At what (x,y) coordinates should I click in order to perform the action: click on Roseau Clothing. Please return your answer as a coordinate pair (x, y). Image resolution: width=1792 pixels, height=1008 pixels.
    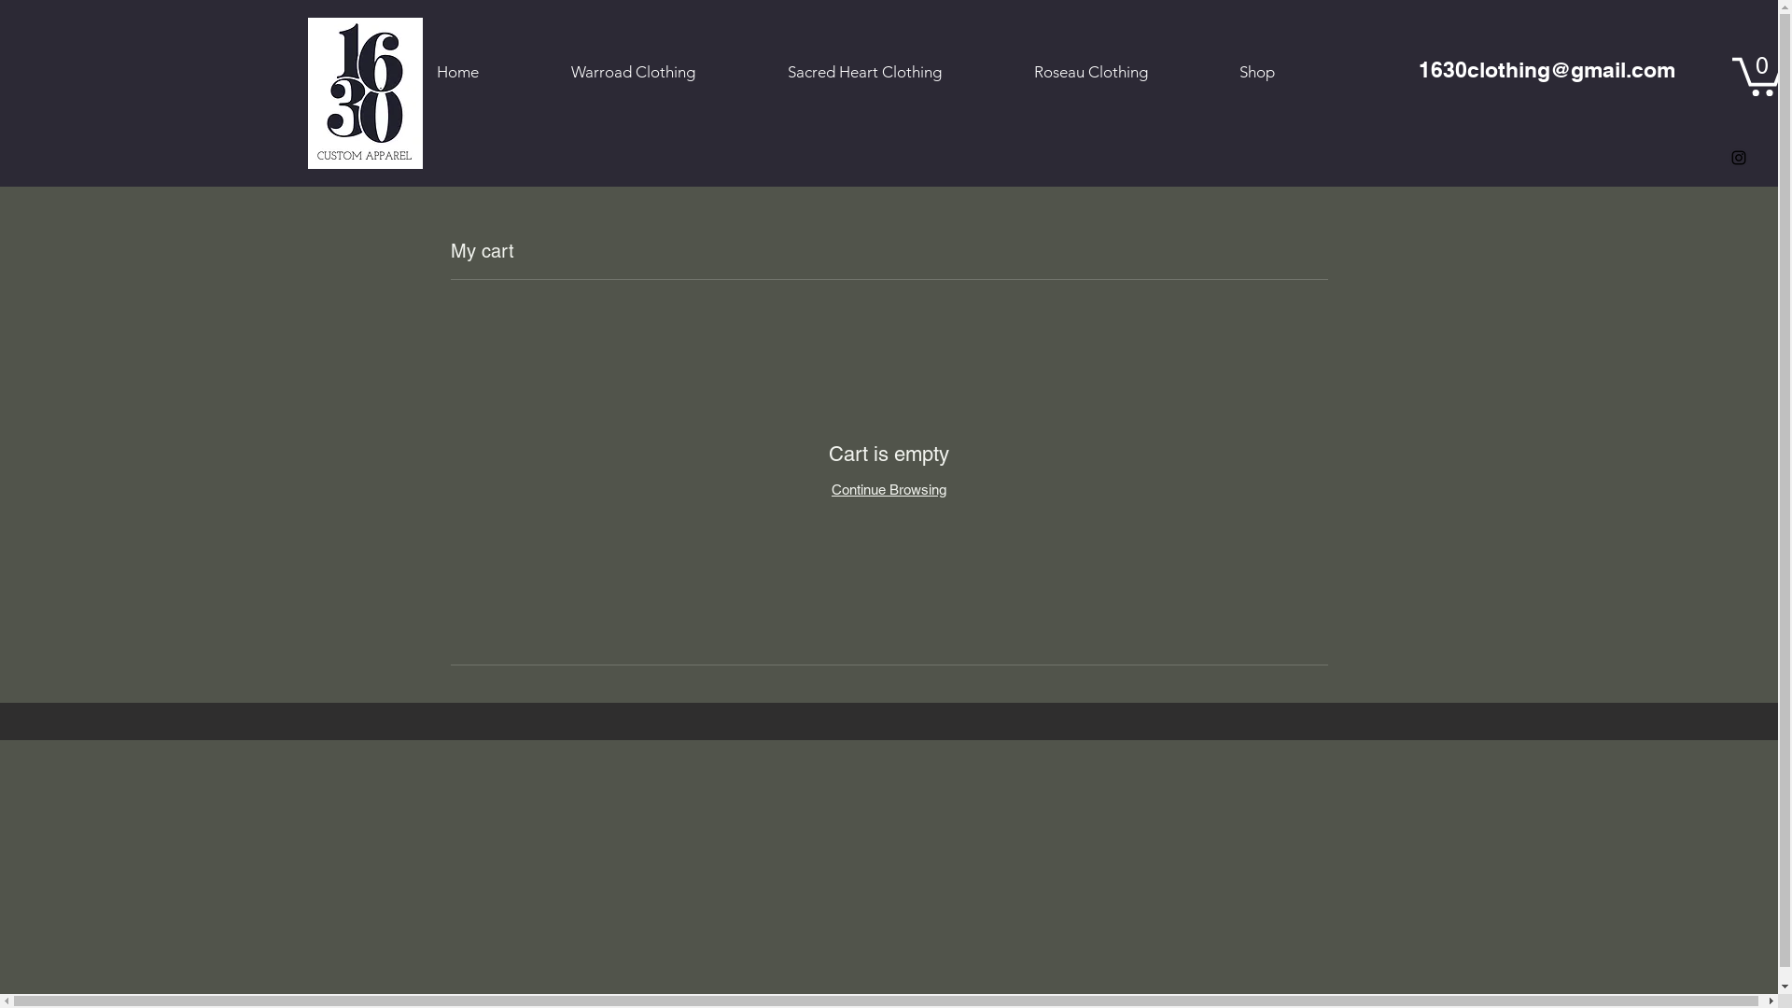
    Looking at the image, I should click on (1122, 73).